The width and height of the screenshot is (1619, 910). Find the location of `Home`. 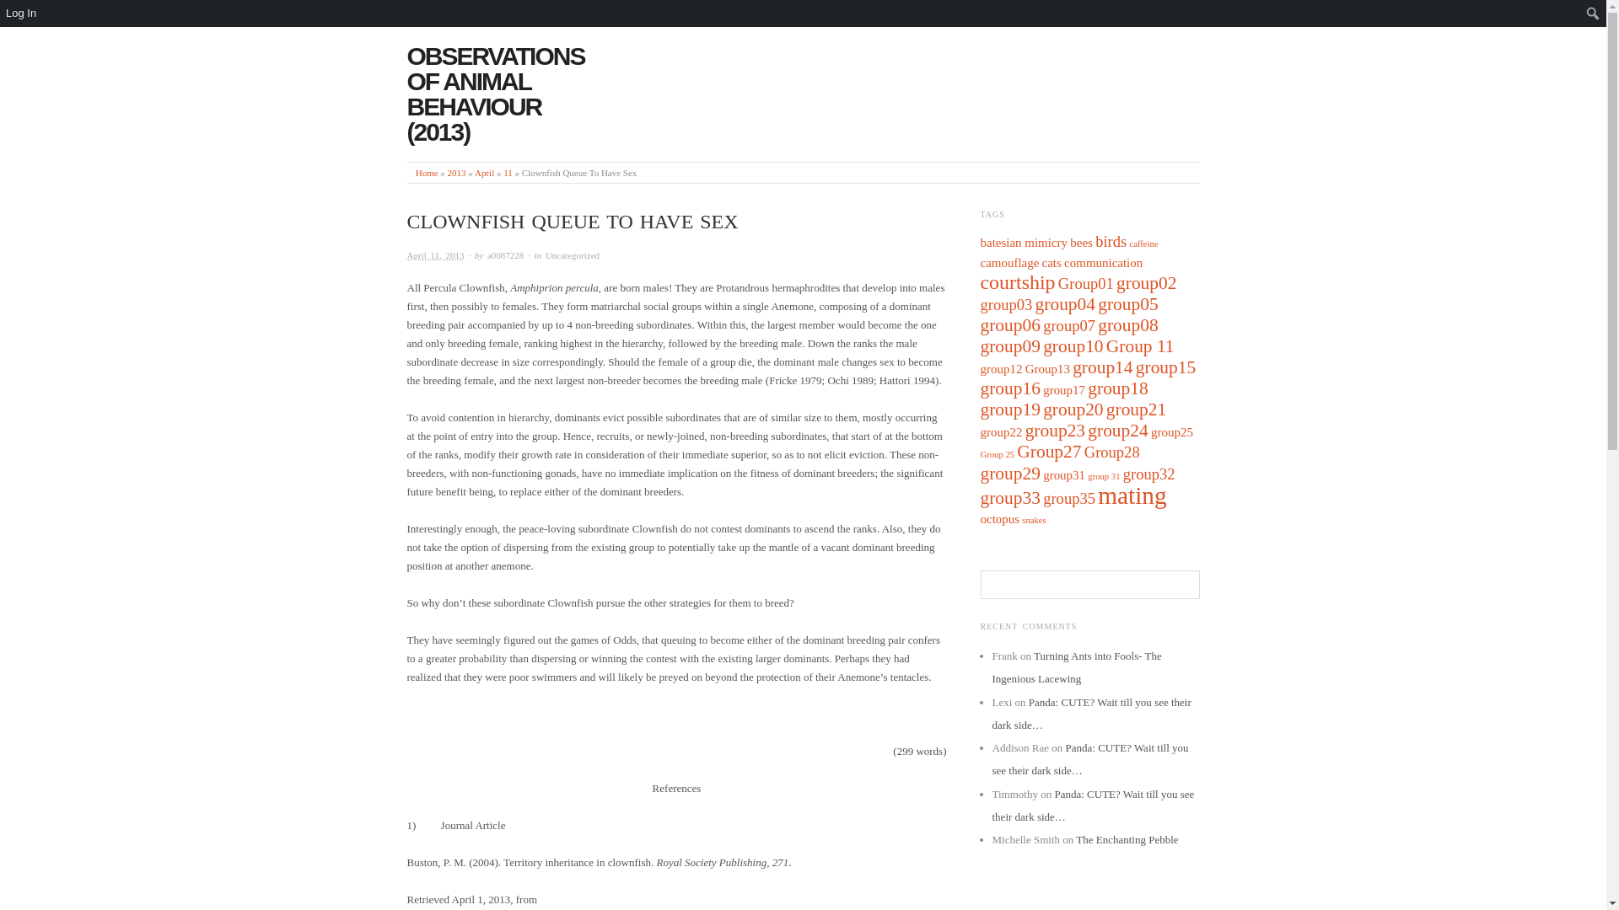

Home is located at coordinates (427, 172).